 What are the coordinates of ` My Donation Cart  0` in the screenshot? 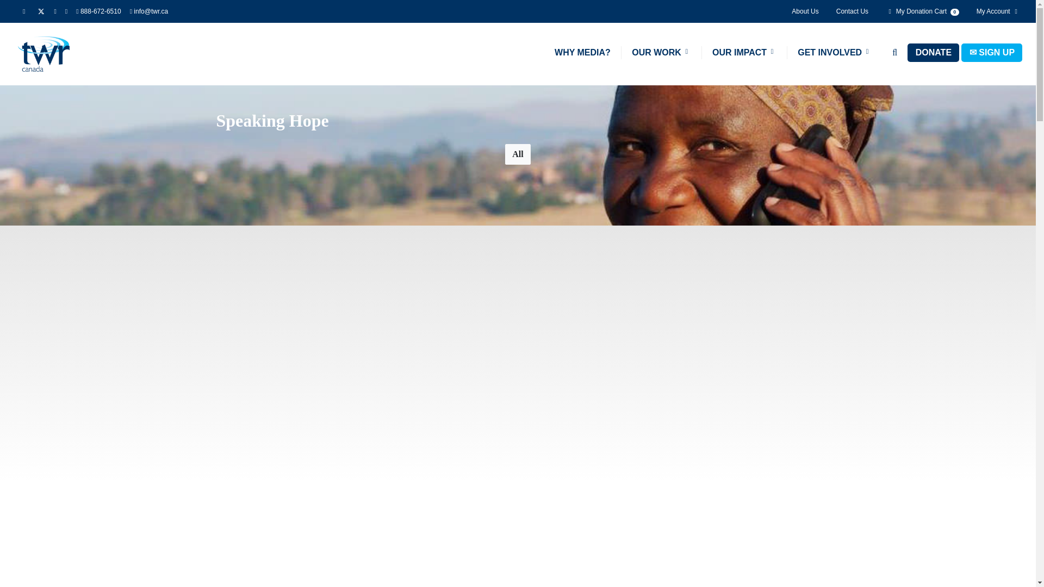 It's located at (922, 11).